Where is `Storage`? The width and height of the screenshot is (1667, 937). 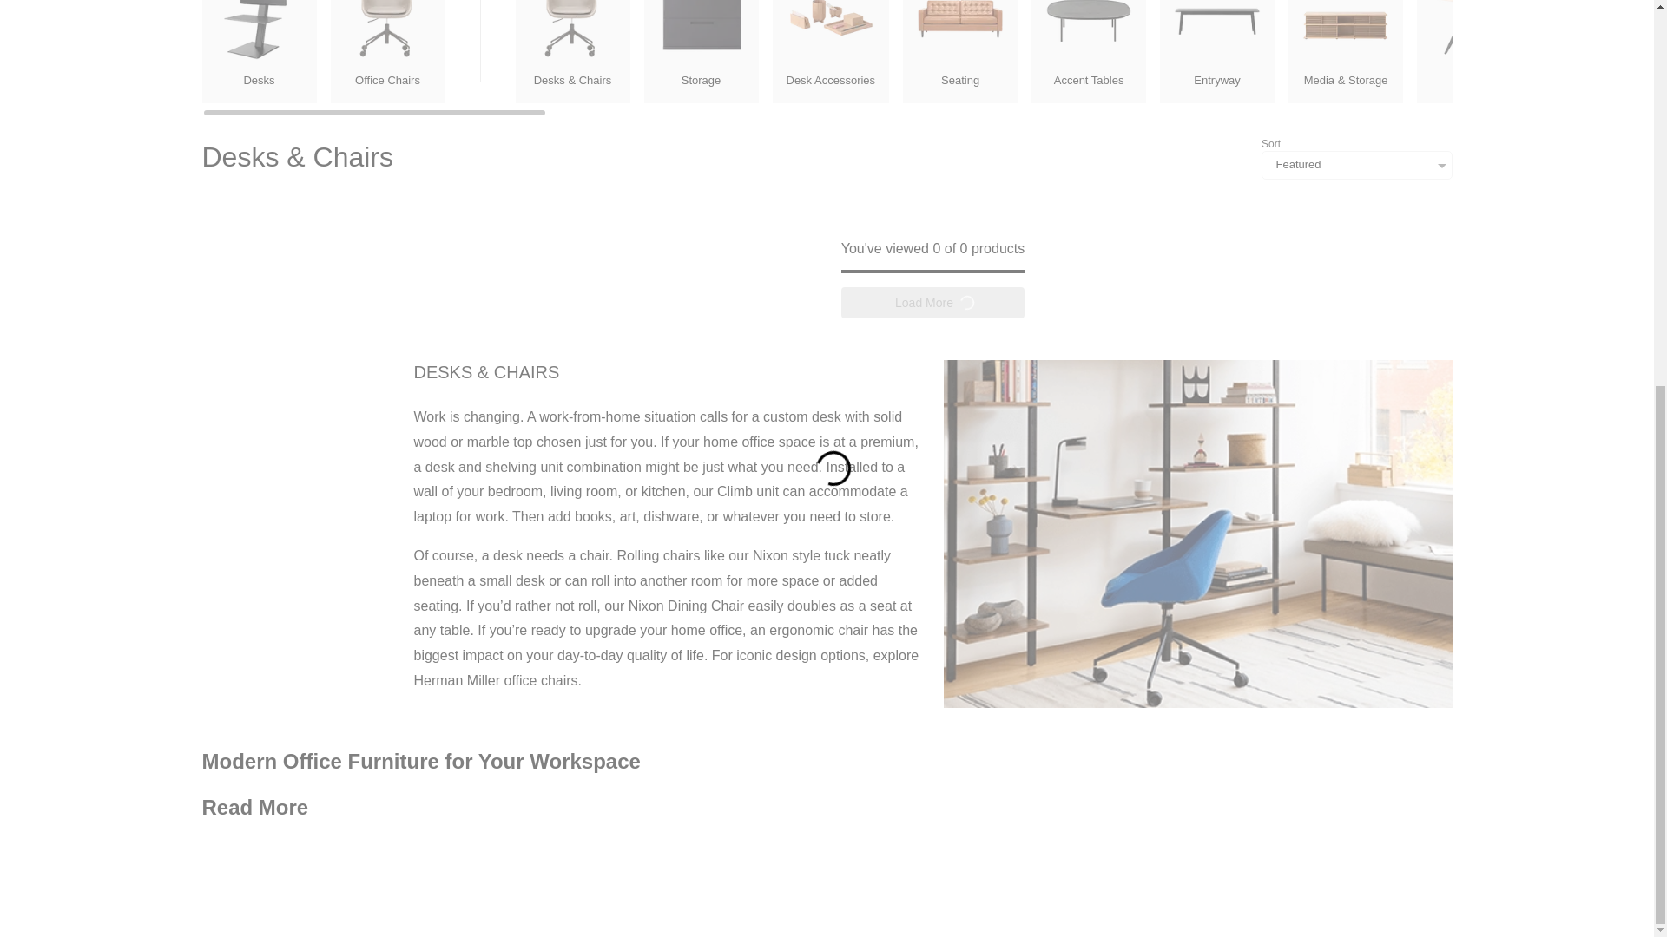
Storage is located at coordinates (701, 50).